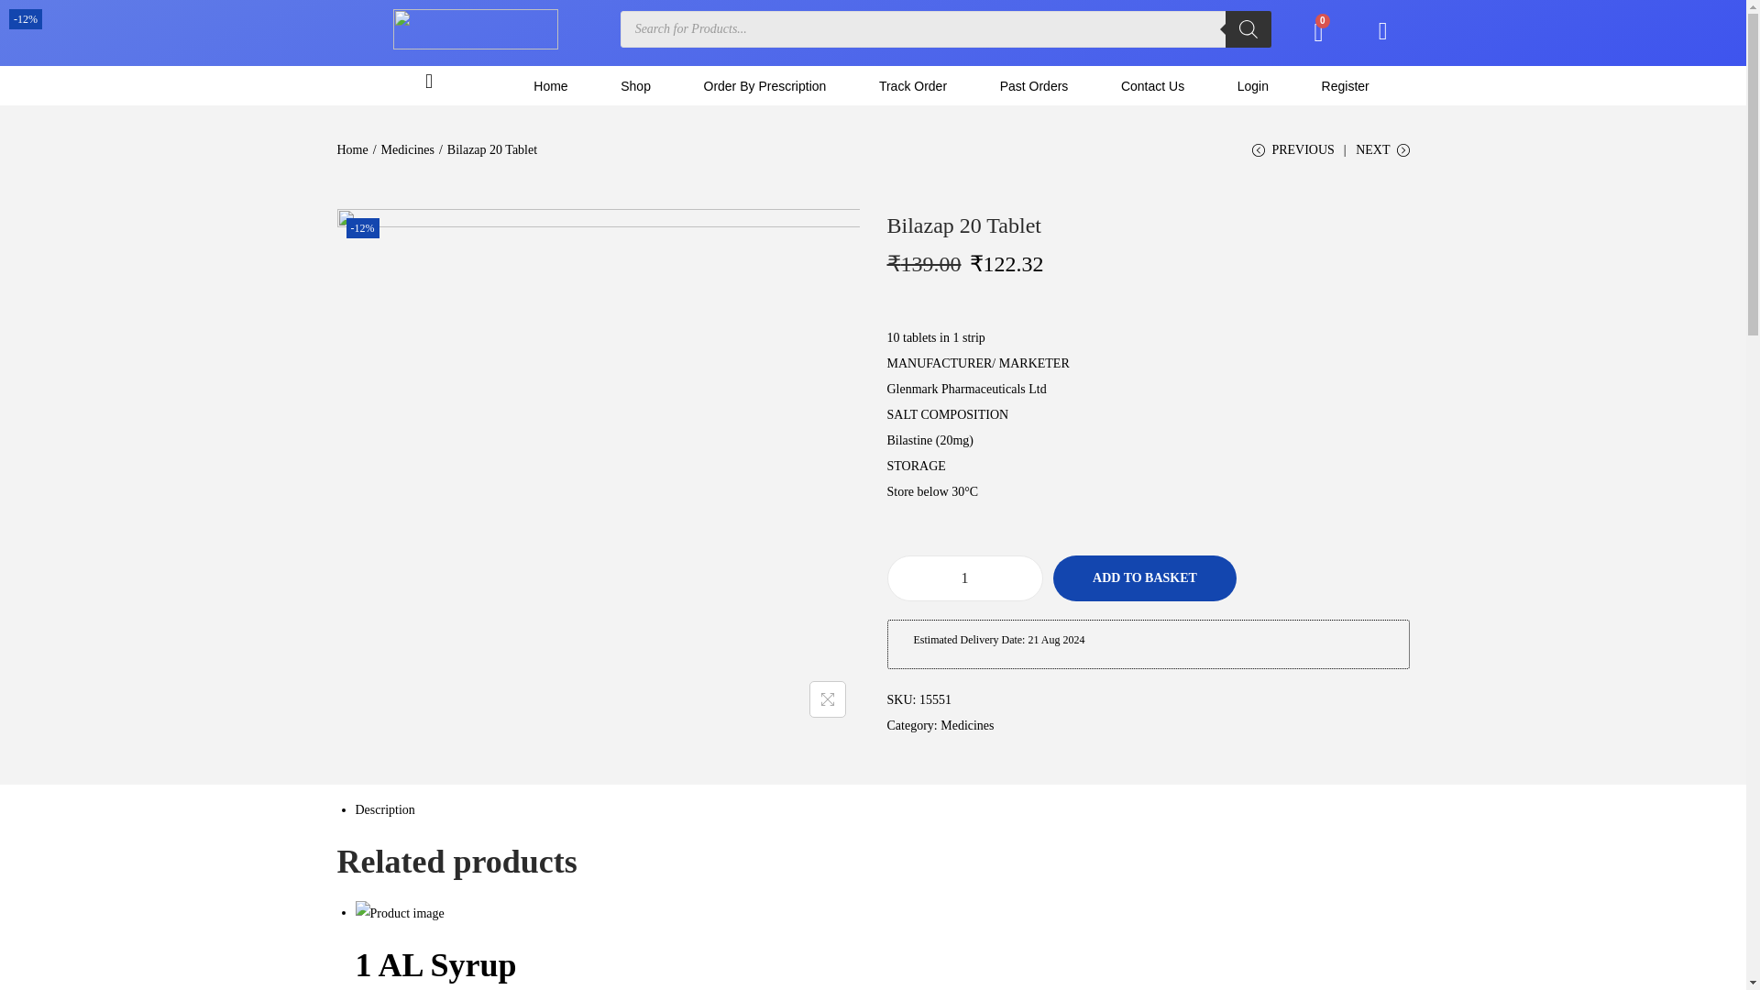 Image resolution: width=1760 pixels, height=990 pixels. Describe the element at coordinates (1034, 84) in the screenshot. I see `Past Orders` at that location.